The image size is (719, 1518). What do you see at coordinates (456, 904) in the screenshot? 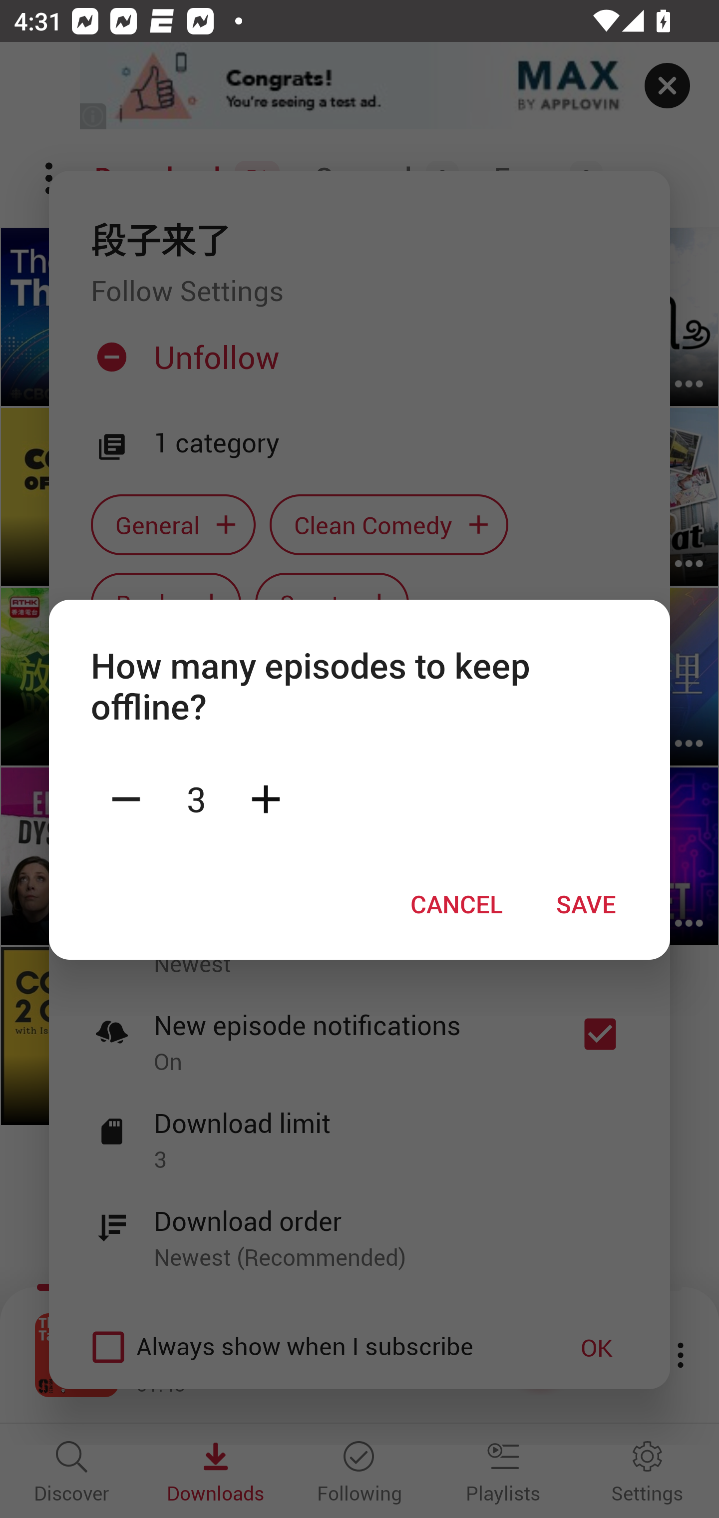
I see `CANCEL` at bounding box center [456, 904].